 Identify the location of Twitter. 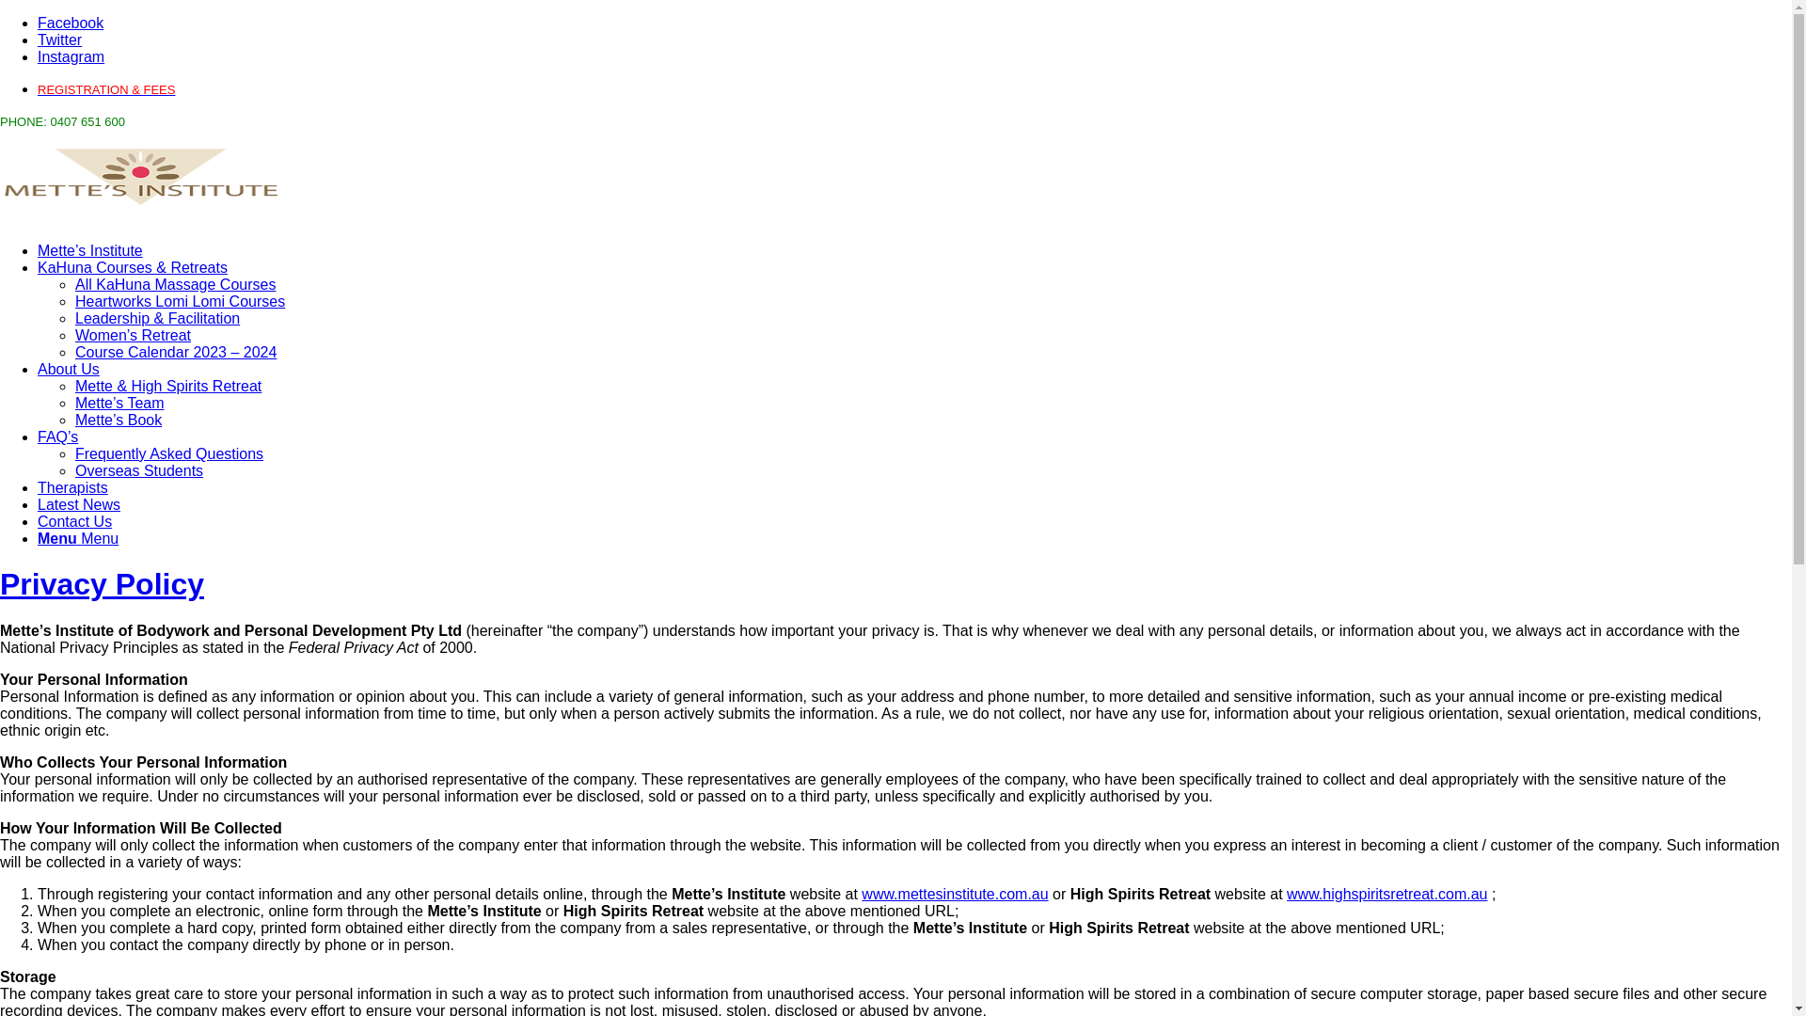
(60, 40).